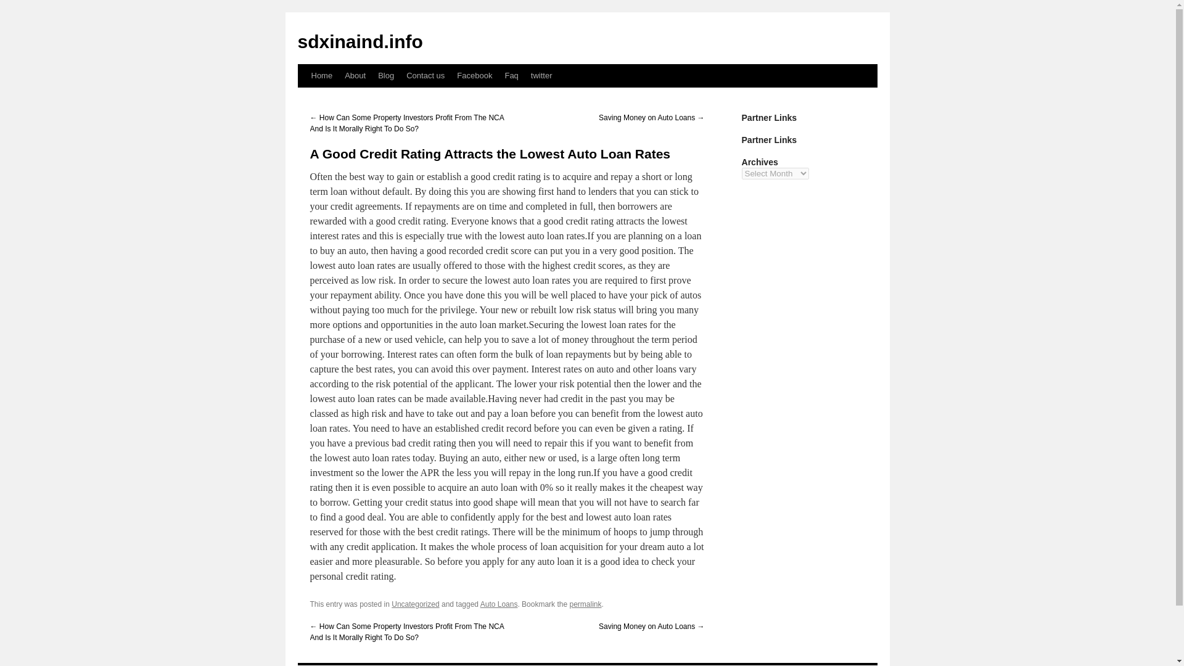 Image resolution: width=1184 pixels, height=666 pixels. Describe the element at coordinates (321, 75) in the screenshot. I see `Home` at that location.